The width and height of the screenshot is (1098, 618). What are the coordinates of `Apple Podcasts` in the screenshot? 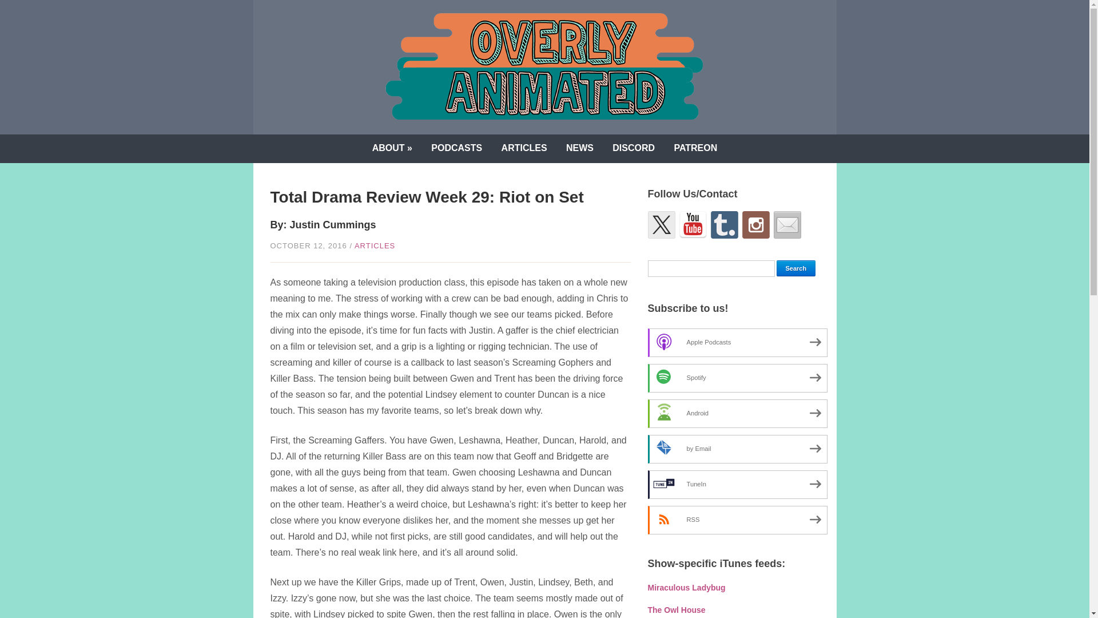 It's located at (737, 342).